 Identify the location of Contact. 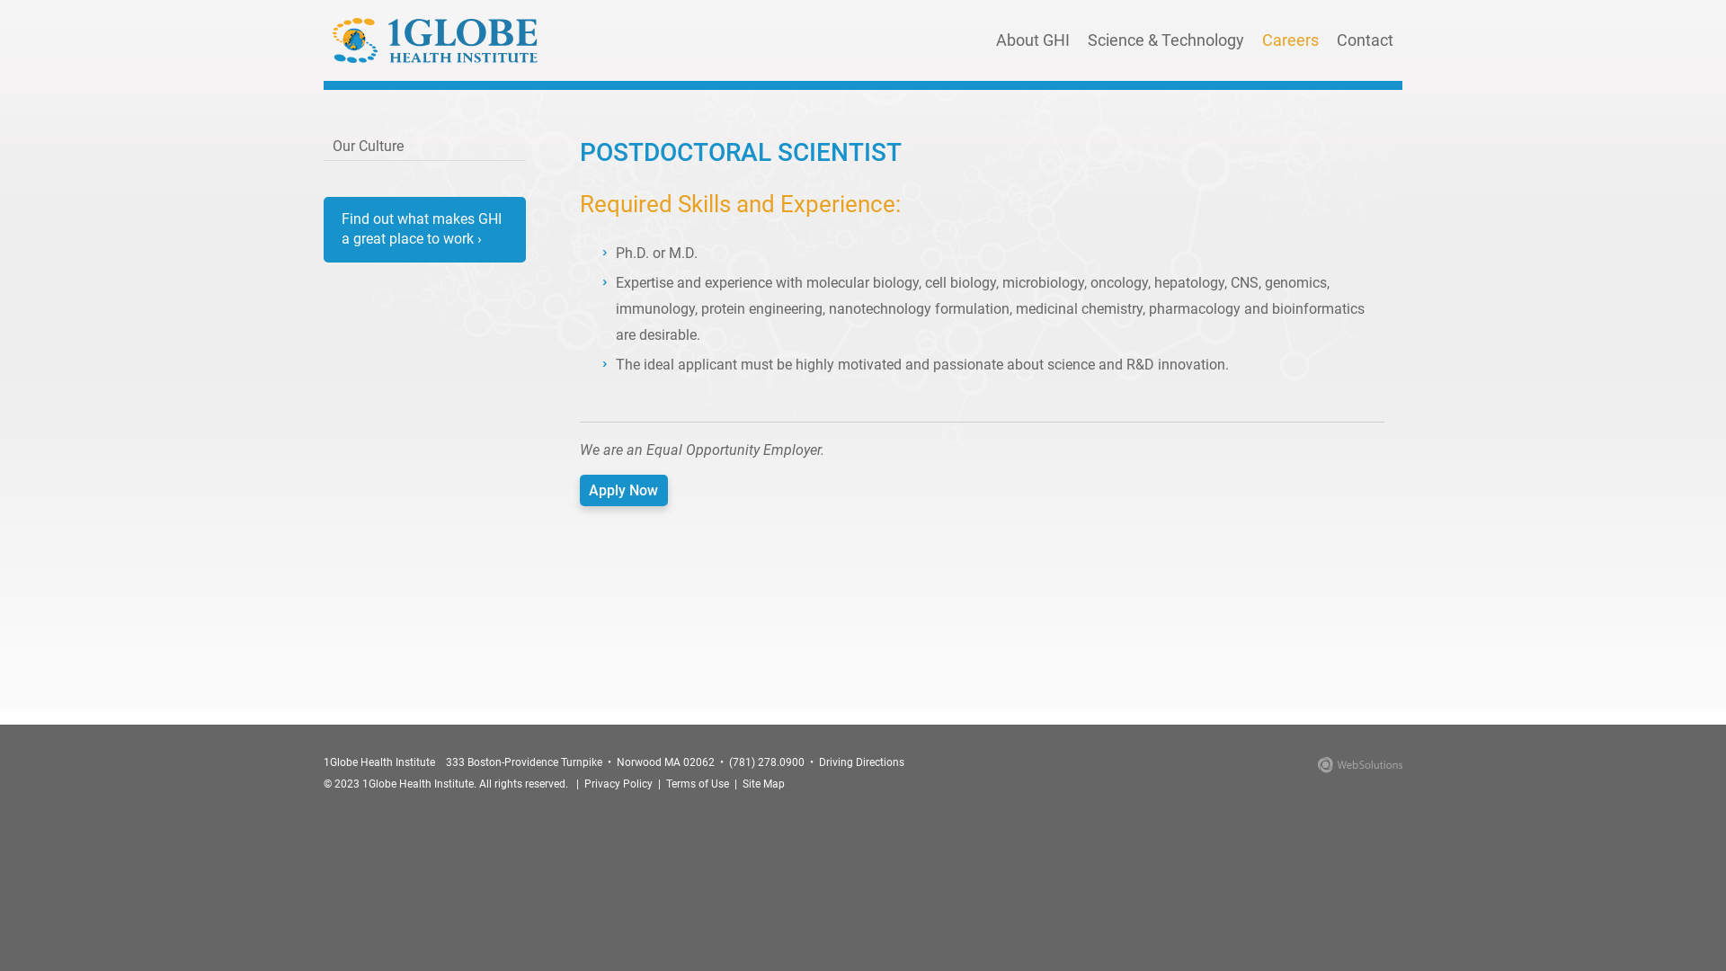
(1365, 40).